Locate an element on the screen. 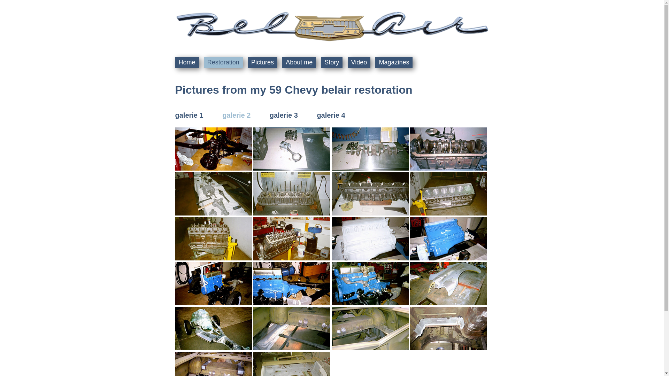 The image size is (669, 376). Magazines is located at coordinates (394, 62).